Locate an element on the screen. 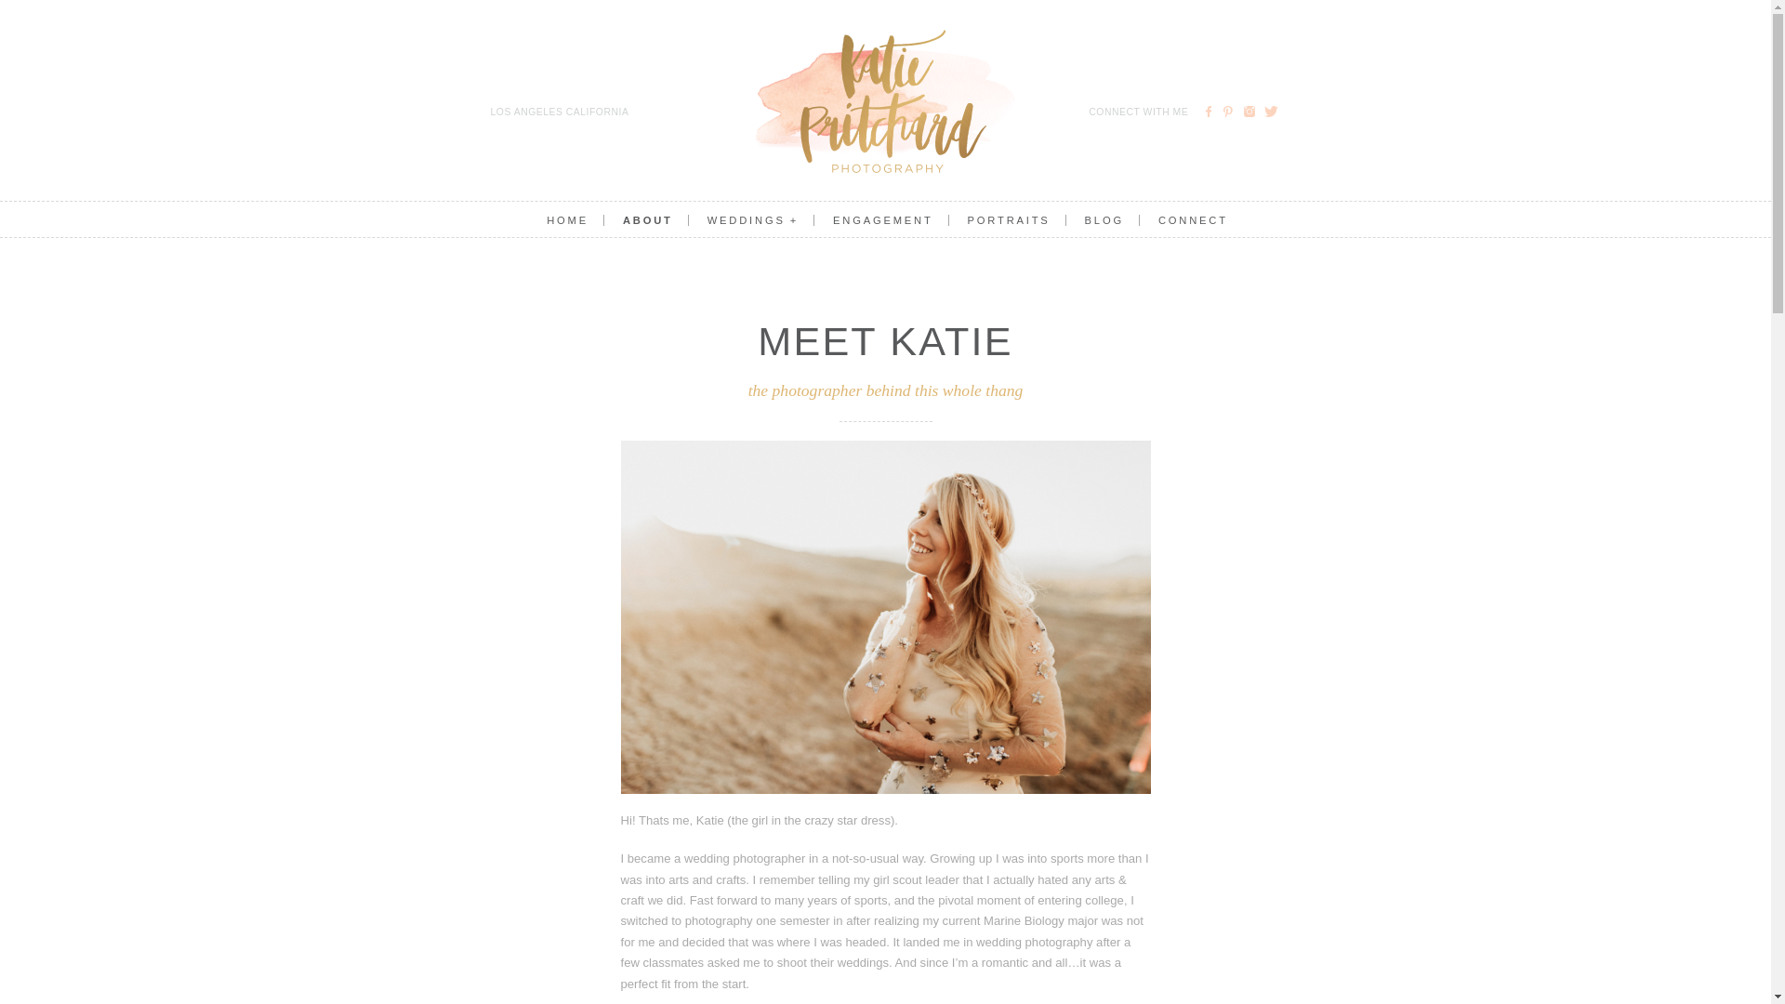 This screenshot has width=1785, height=1004. ENGAGEMENT is located at coordinates (874, 220).